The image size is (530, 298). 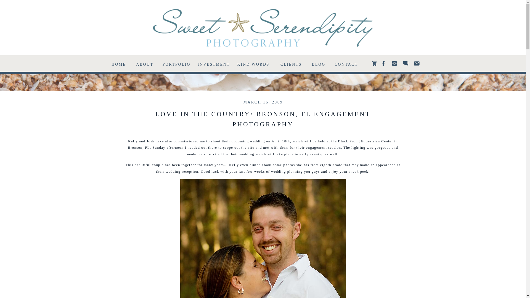 I want to click on INVESTMENT, so click(x=214, y=63).